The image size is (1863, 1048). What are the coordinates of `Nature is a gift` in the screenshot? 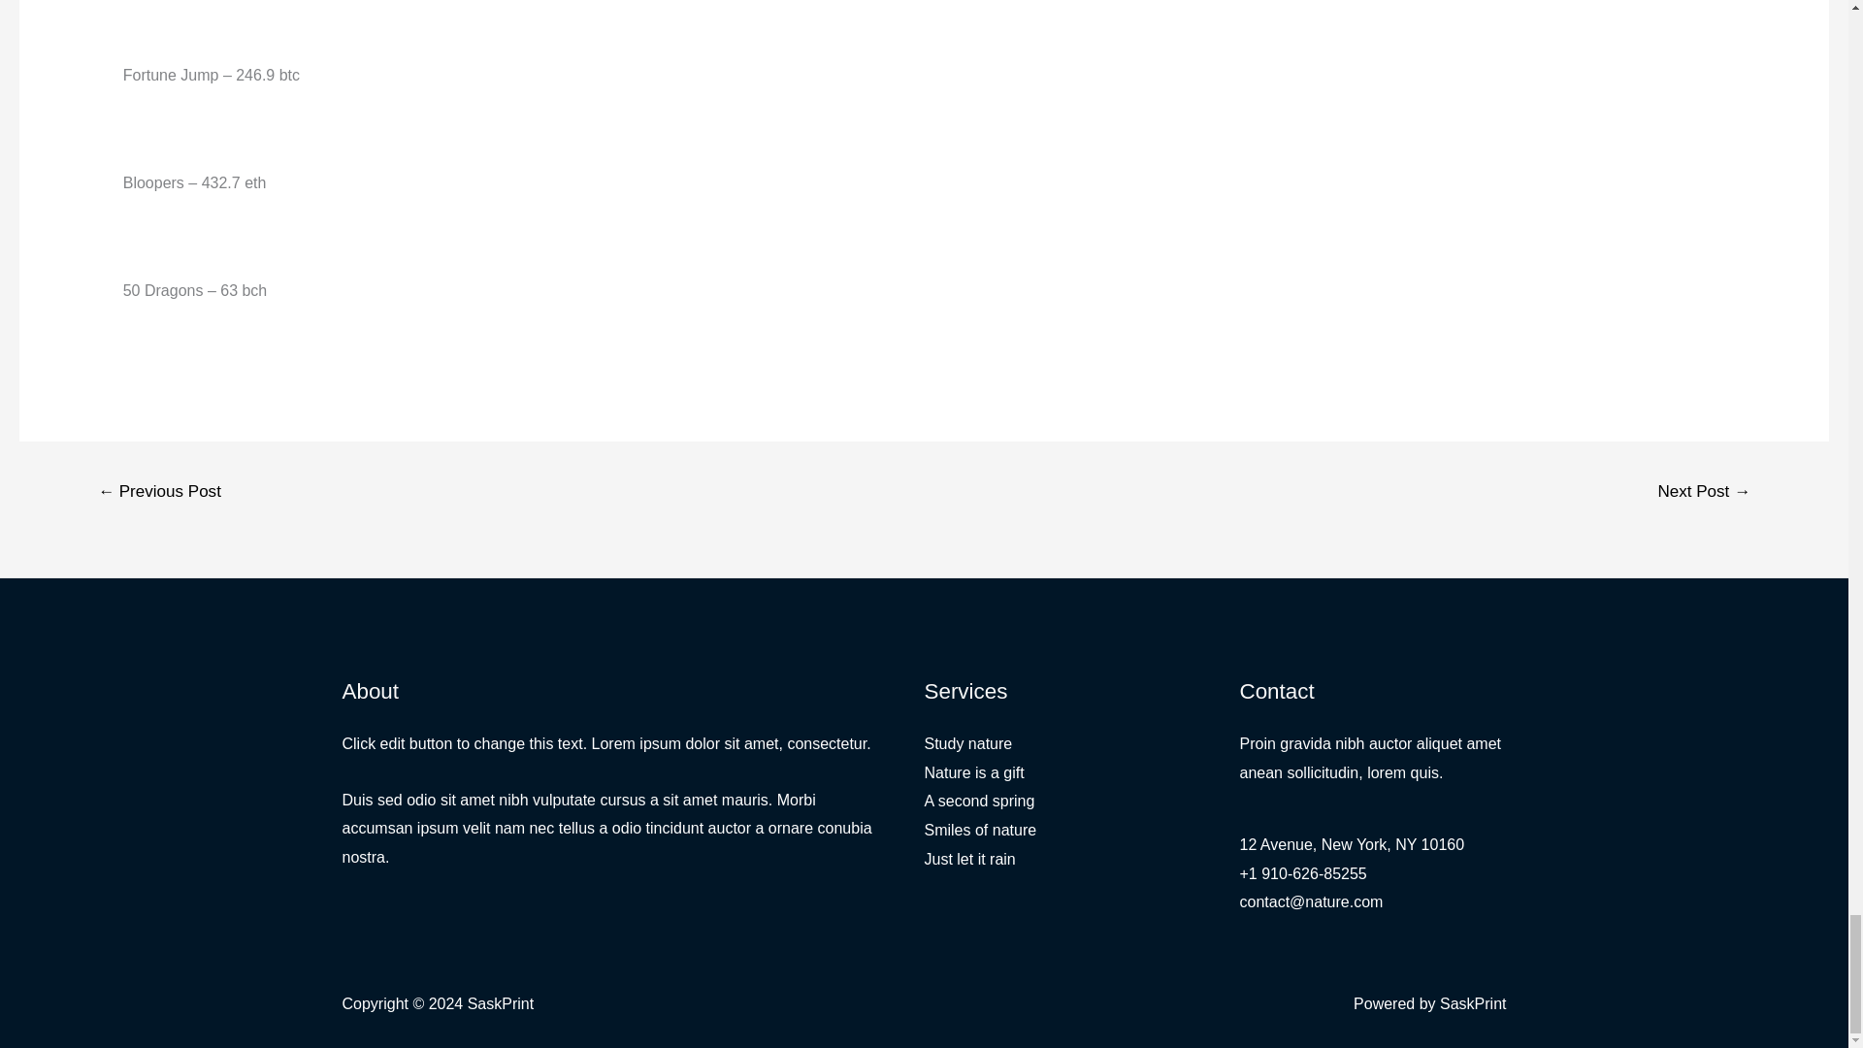 It's located at (973, 772).